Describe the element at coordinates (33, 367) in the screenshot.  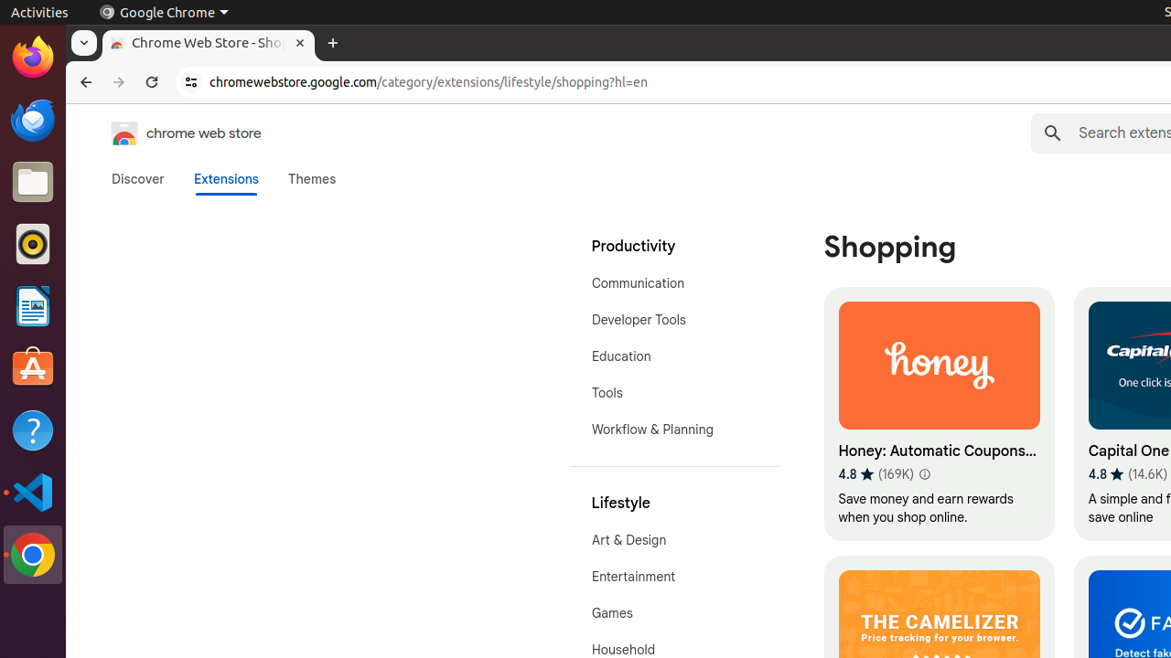
I see `Ubuntu Software` at that location.